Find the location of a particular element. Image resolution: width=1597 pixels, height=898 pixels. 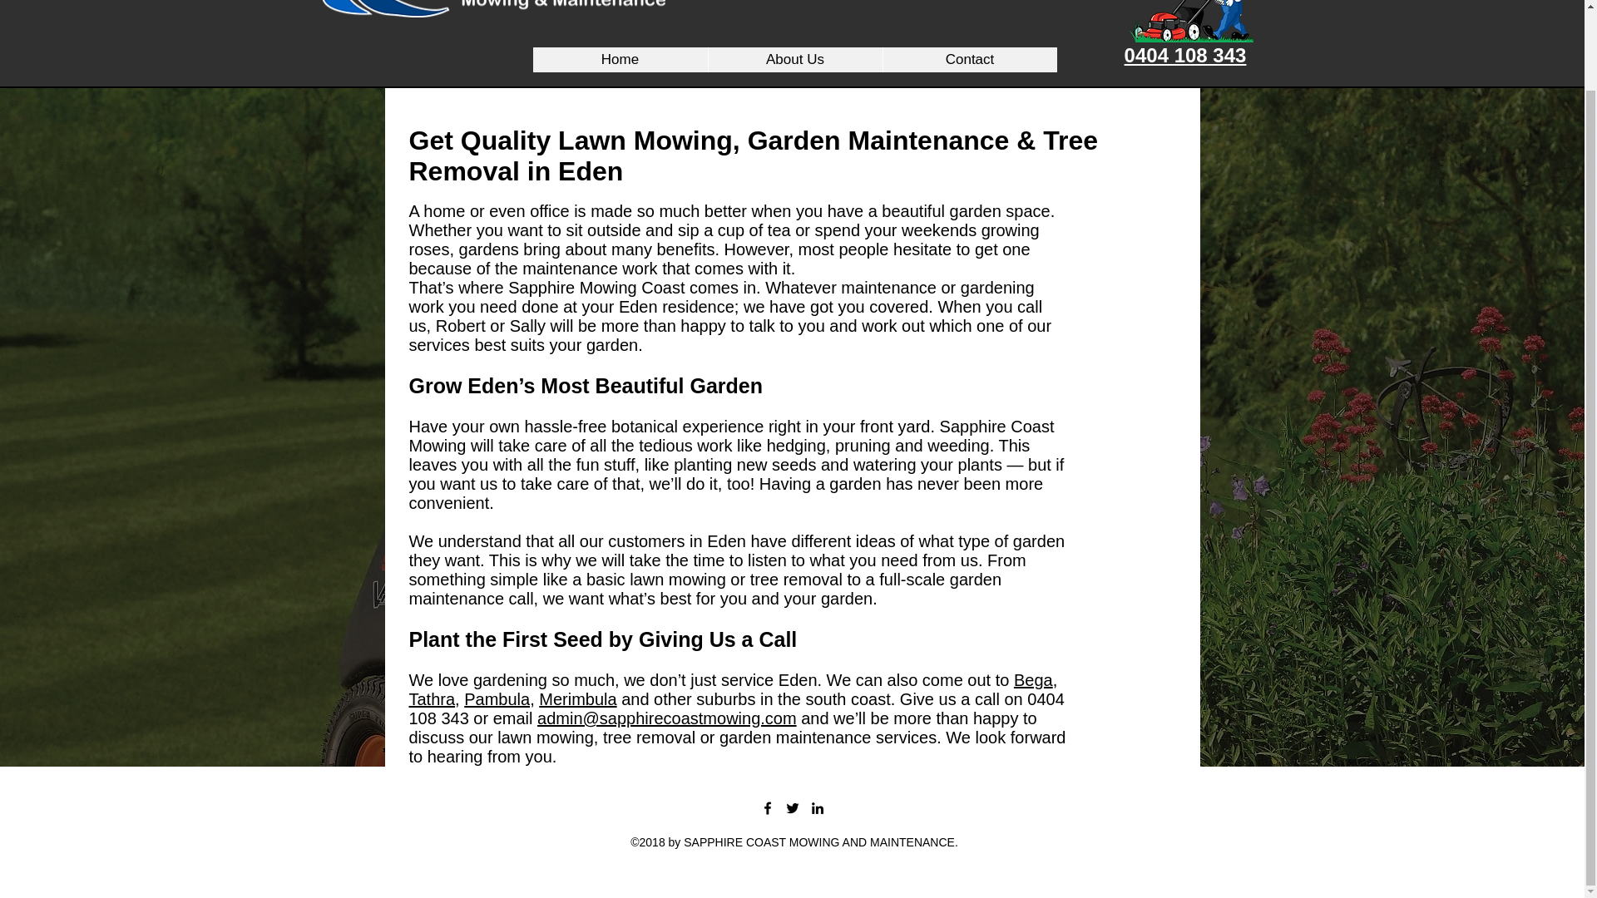

Contact is located at coordinates (968, 60).